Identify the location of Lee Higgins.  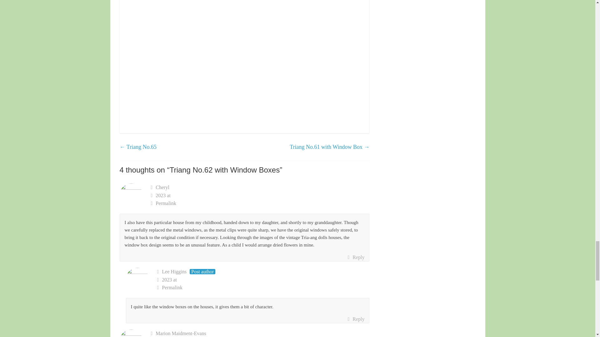
(174, 271).